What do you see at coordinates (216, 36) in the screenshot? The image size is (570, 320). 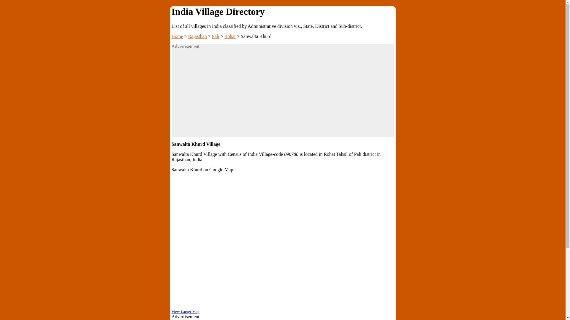 I see `Pali` at bounding box center [216, 36].